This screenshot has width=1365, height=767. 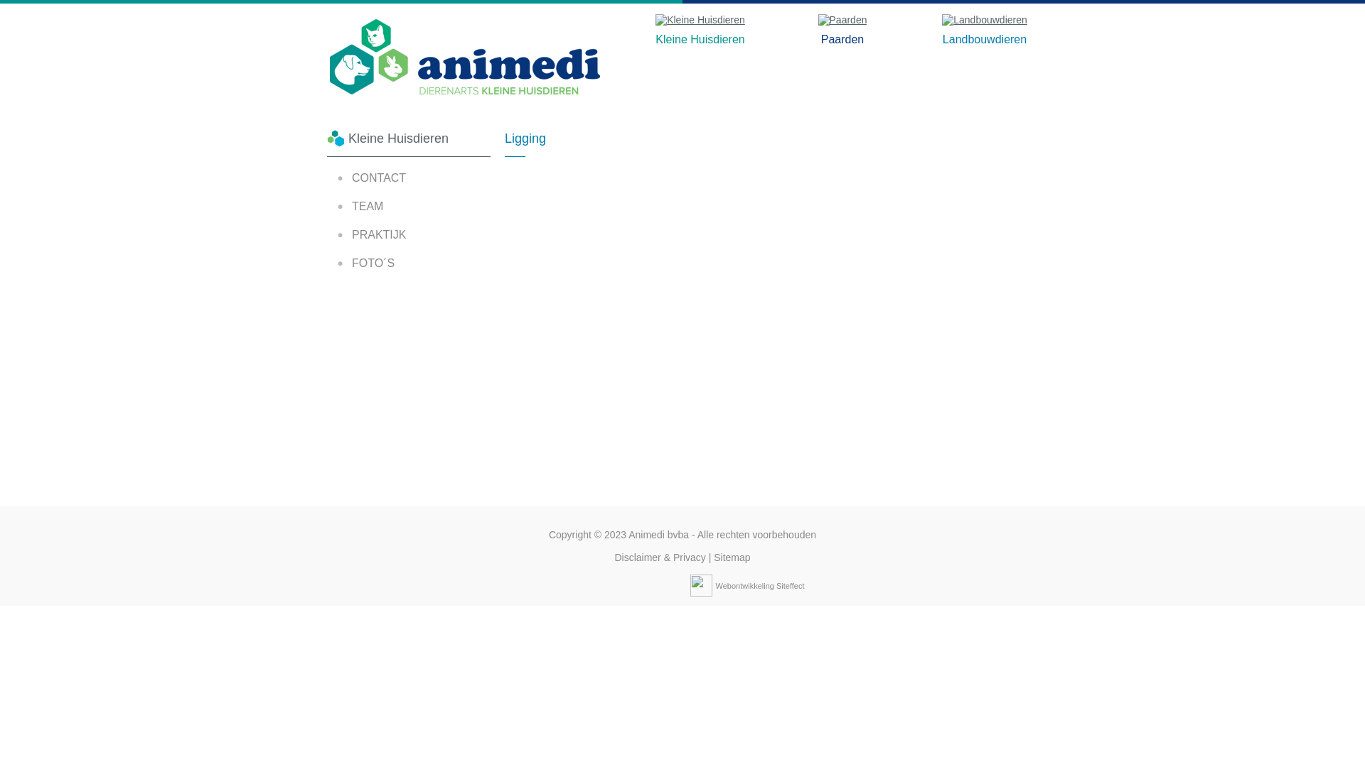 I want to click on Landbouwdieren, so click(x=985, y=20).